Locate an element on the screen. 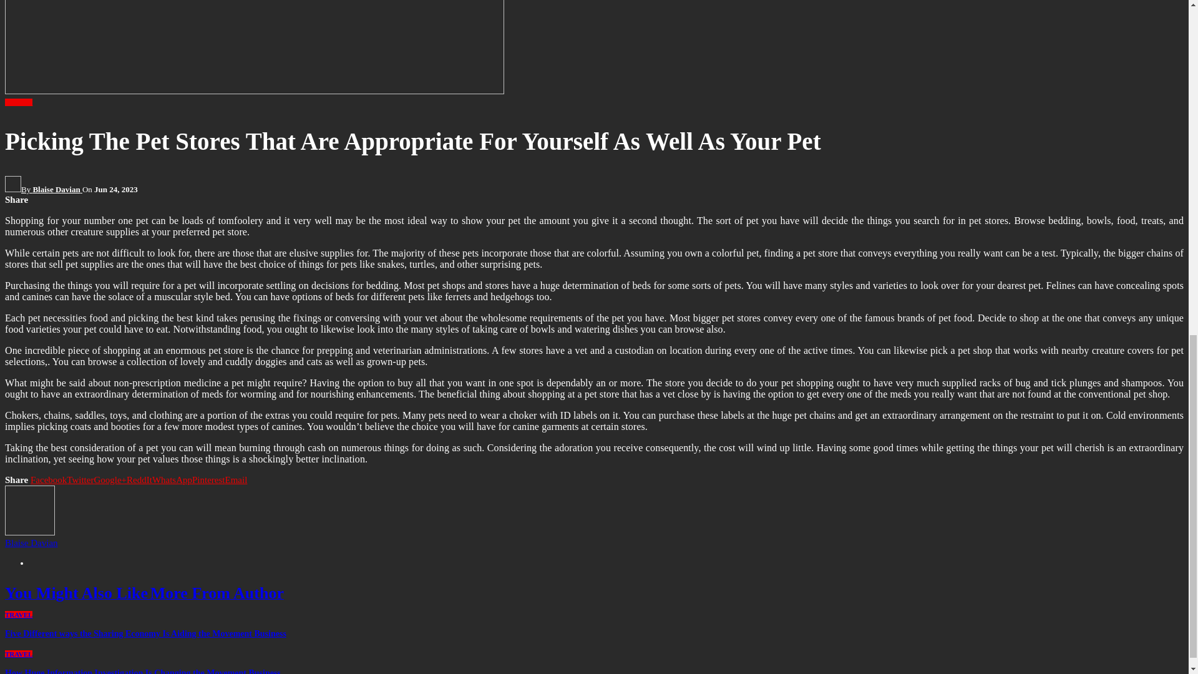  ReddIt is located at coordinates (139, 479).